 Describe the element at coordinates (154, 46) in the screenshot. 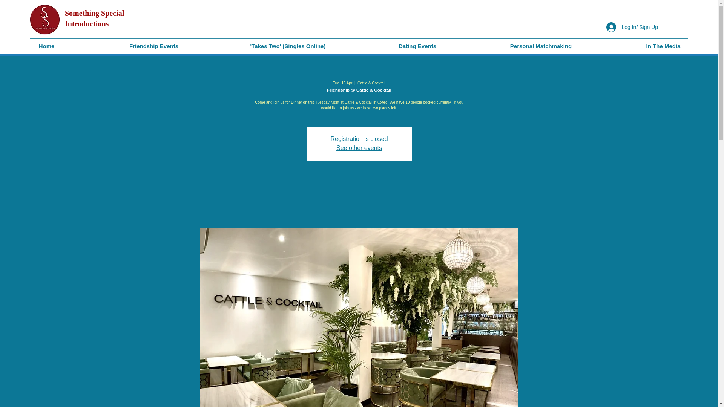

I see `Friendship Events` at that location.